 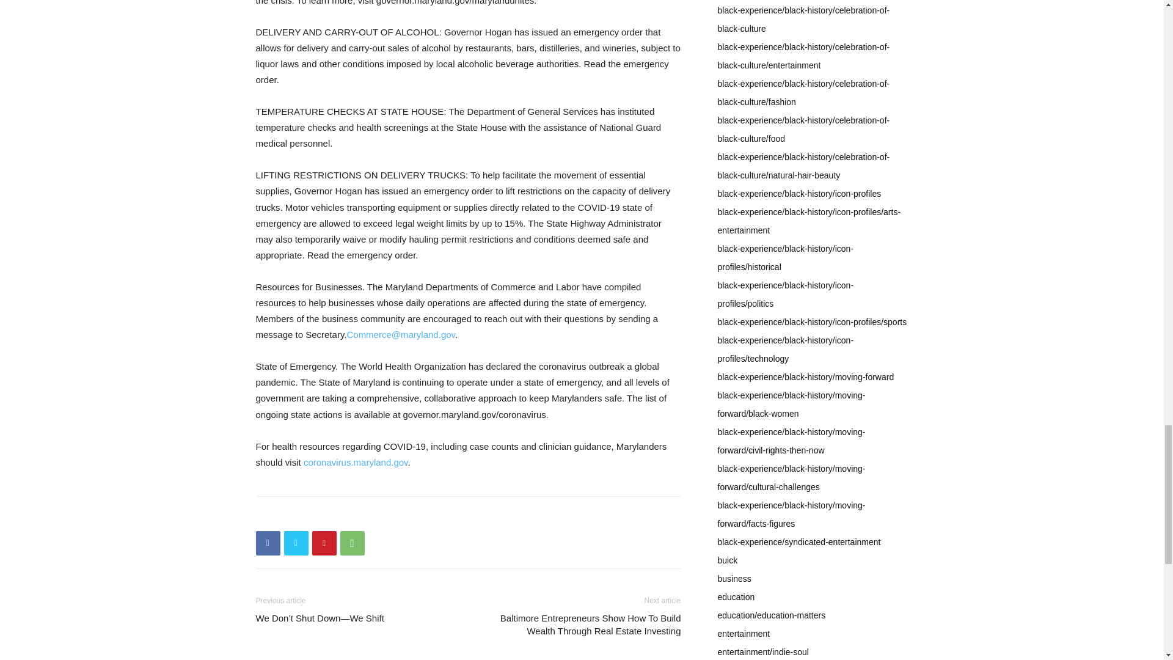 I want to click on Twitter, so click(x=296, y=543).